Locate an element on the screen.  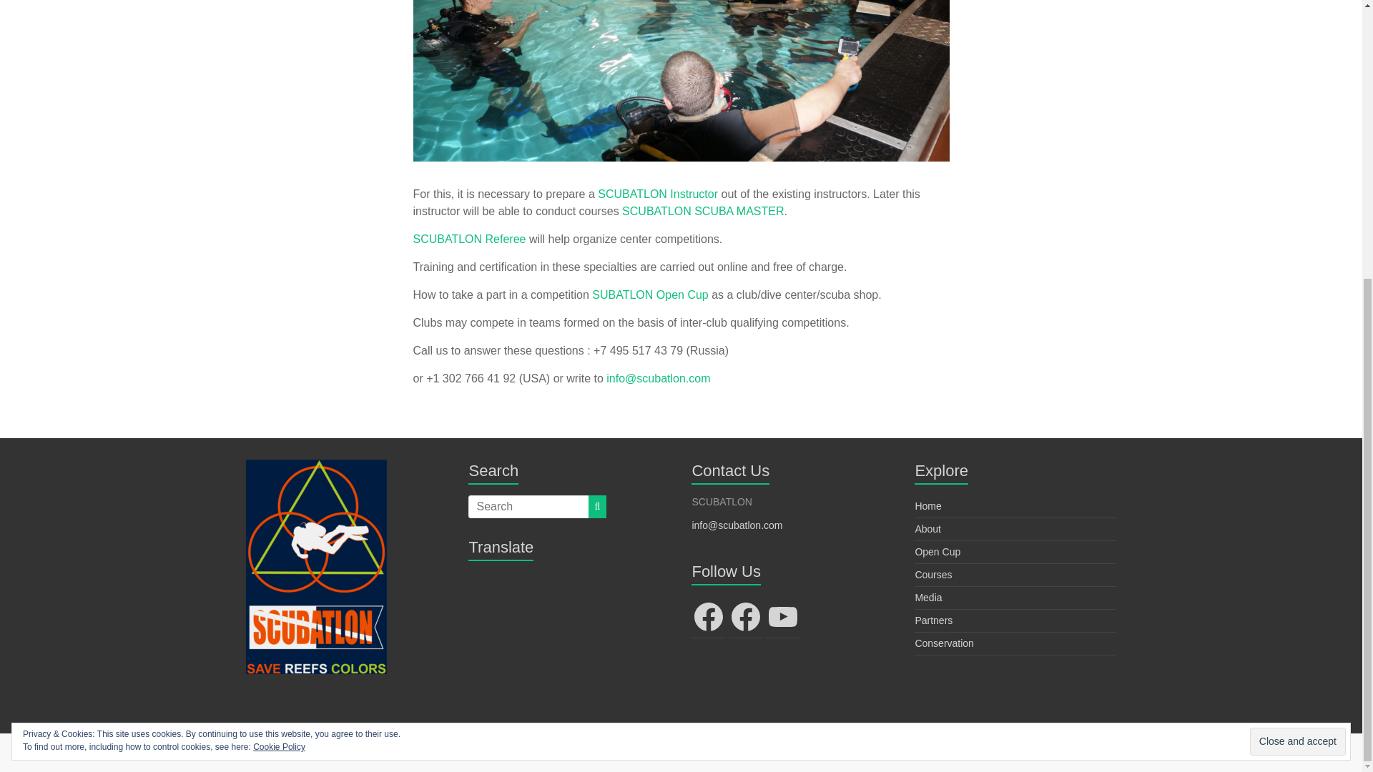
SCUBATLON Instructor is located at coordinates (658, 194).